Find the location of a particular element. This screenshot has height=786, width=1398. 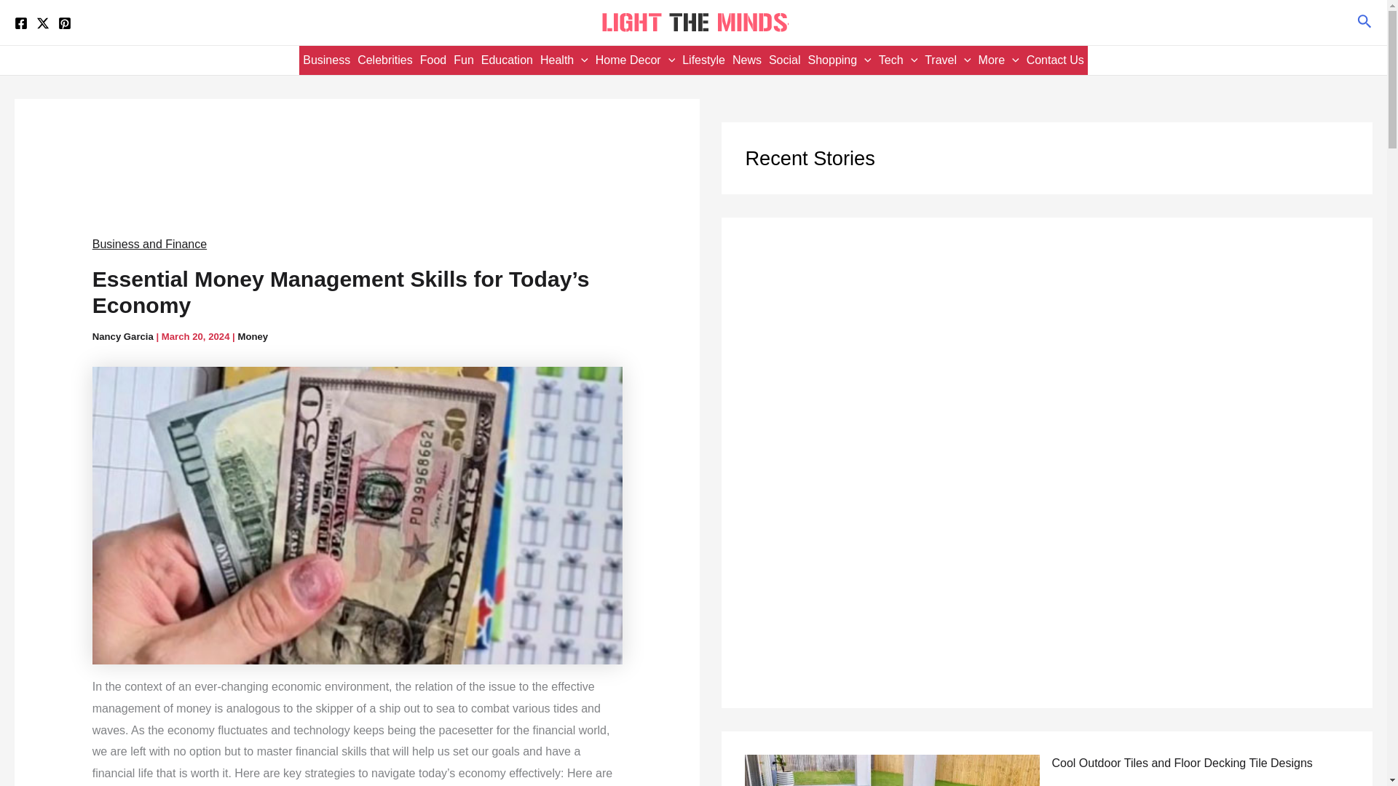

Food is located at coordinates (433, 60).